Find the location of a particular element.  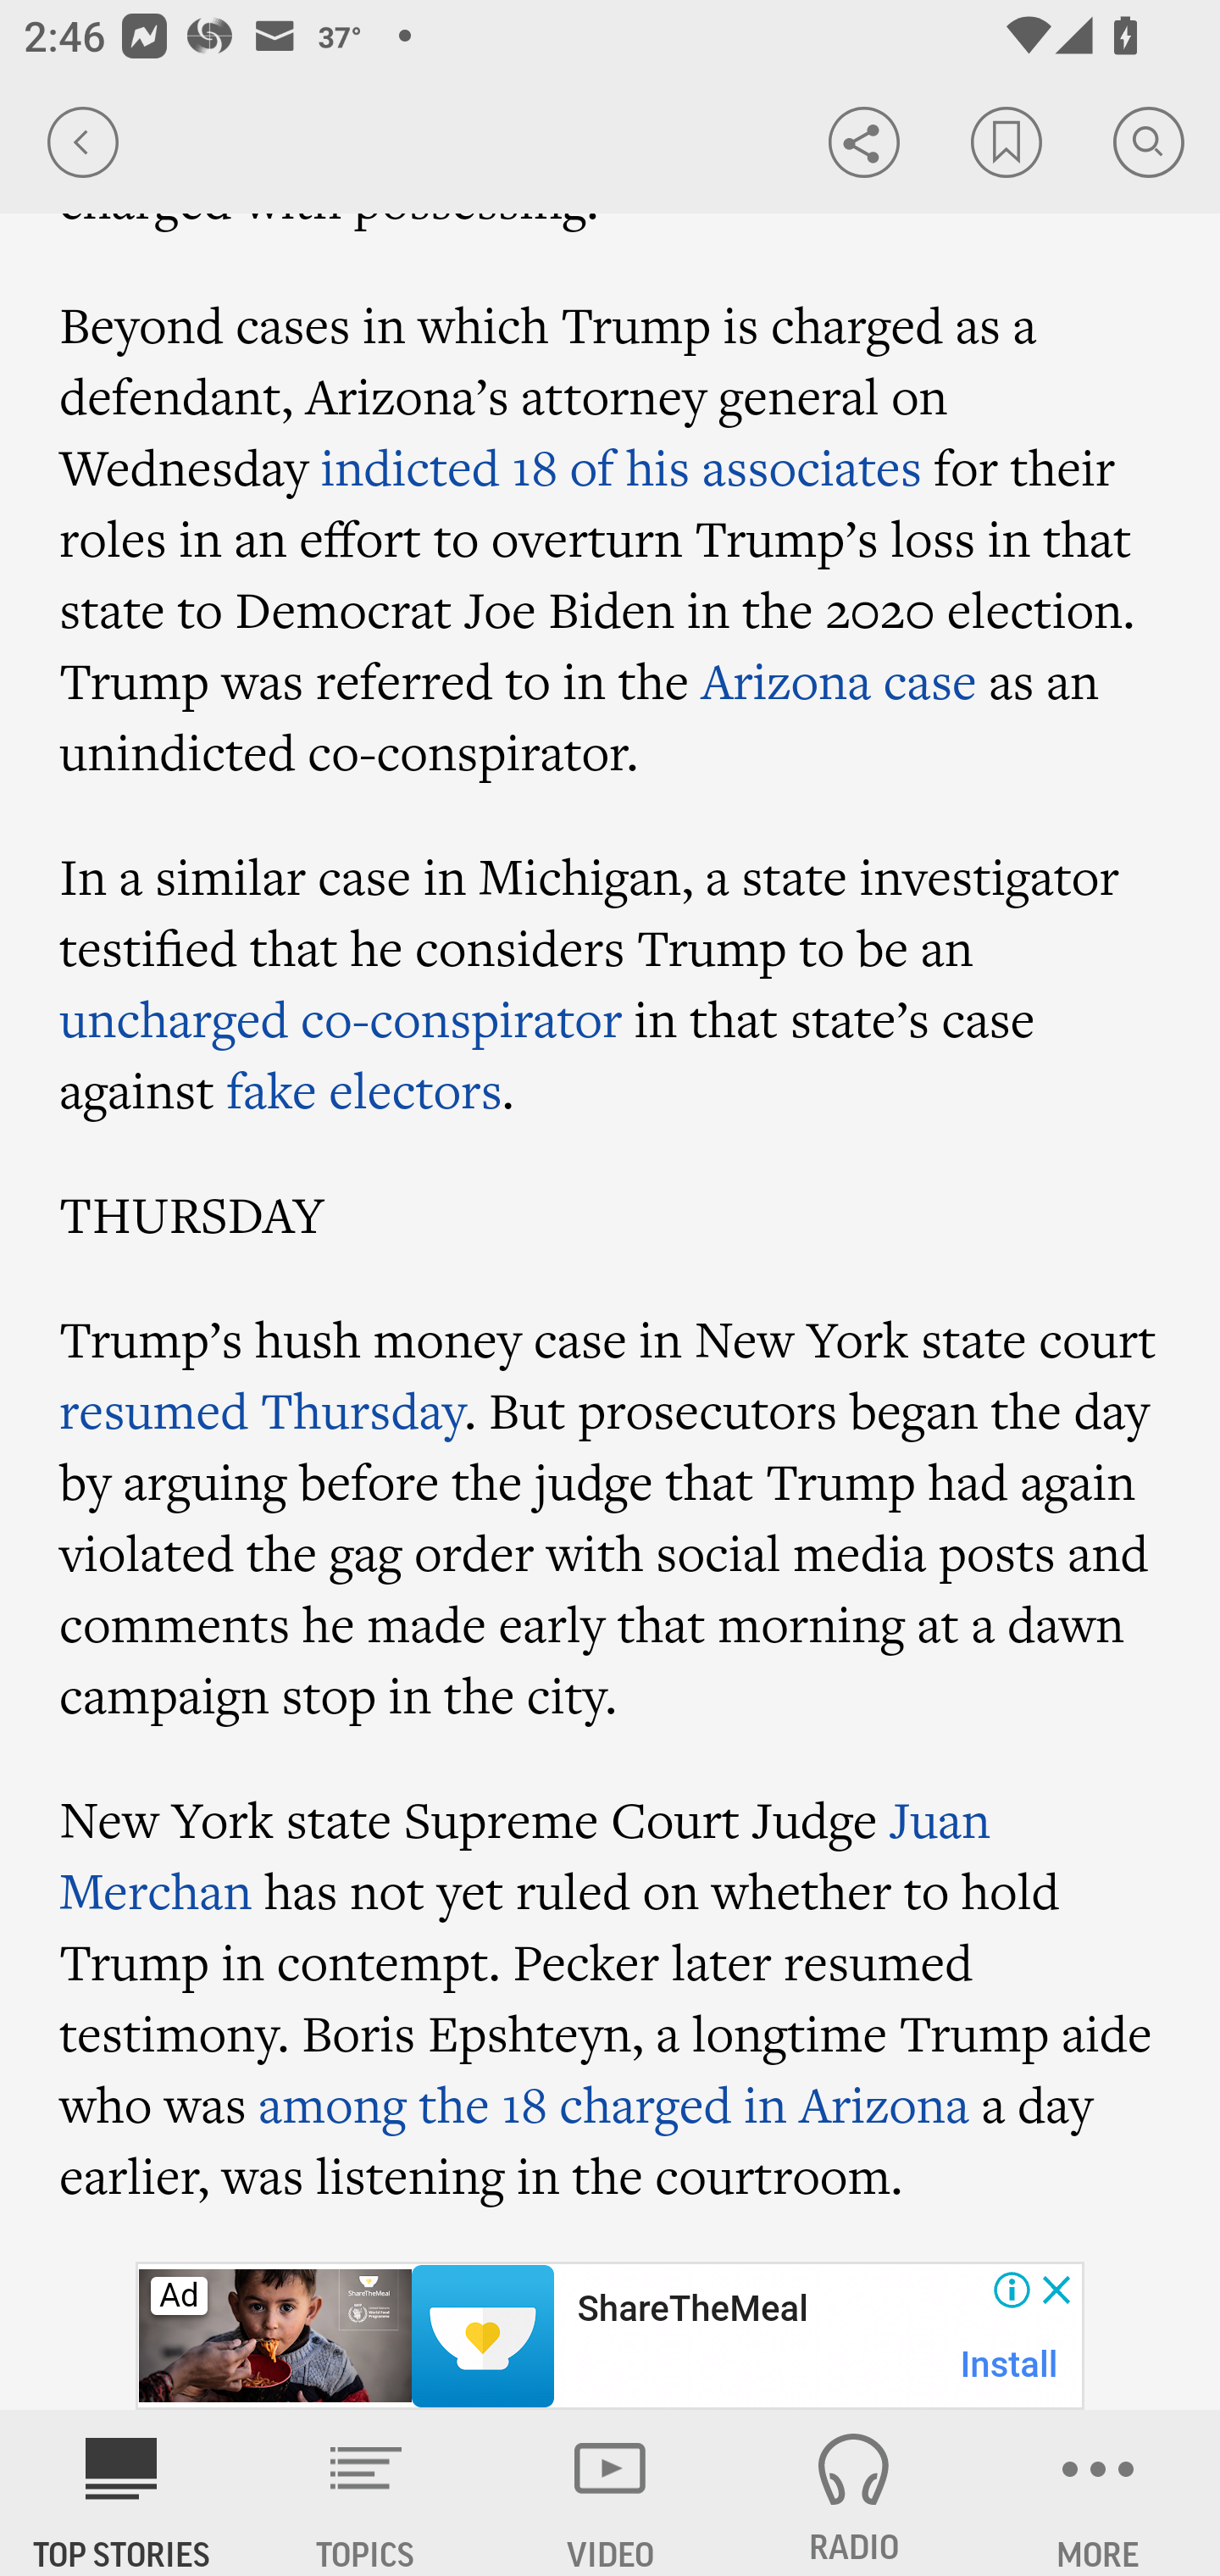

TOPICS is located at coordinates (366, 2493).